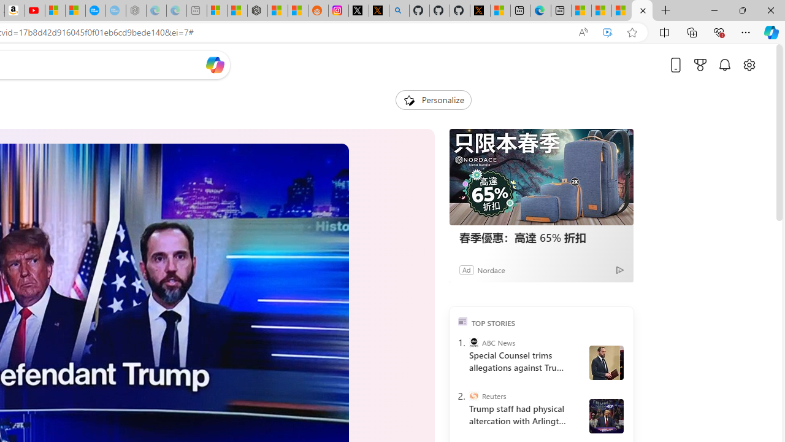 The width and height of the screenshot is (785, 442). What do you see at coordinates (408, 99) in the screenshot?
I see `To get missing image descriptions, open the context menu.` at bounding box center [408, 99].